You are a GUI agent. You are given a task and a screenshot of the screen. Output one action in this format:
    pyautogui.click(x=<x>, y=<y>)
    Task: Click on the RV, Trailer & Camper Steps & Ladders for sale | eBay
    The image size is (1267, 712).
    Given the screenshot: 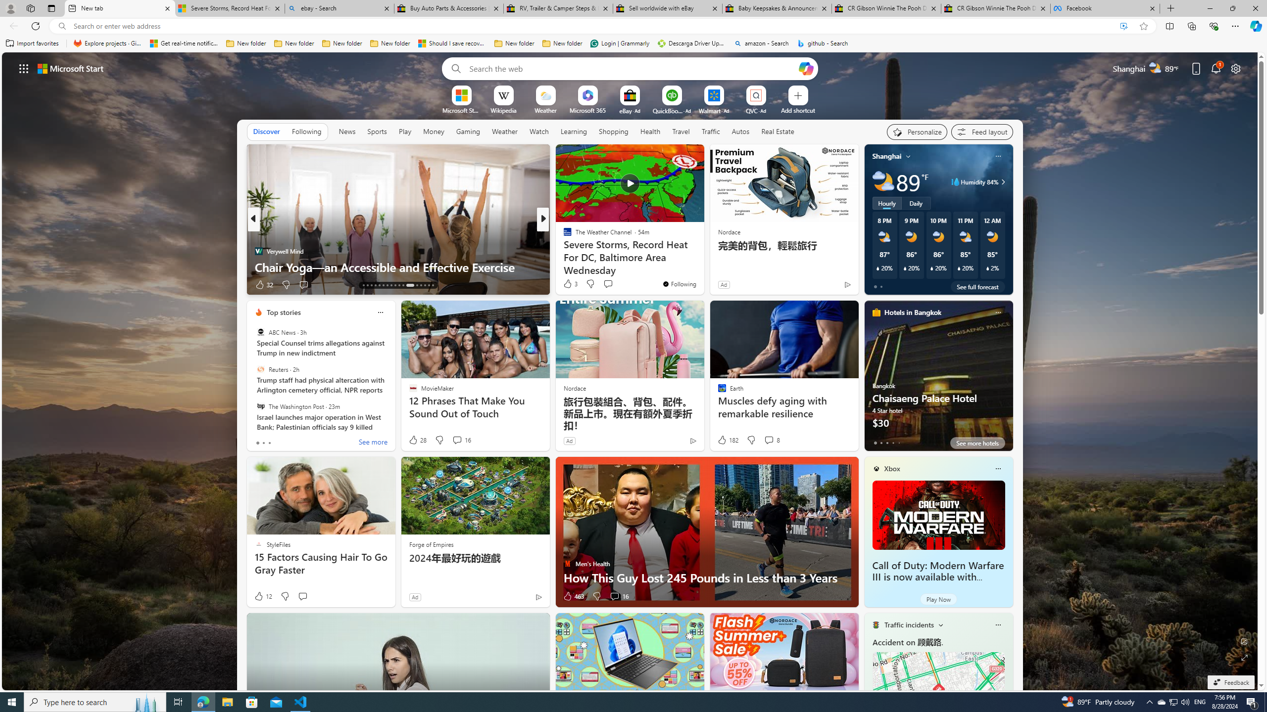 What is the action you would take?
    pyautogui.click(x=558, y=8)
    